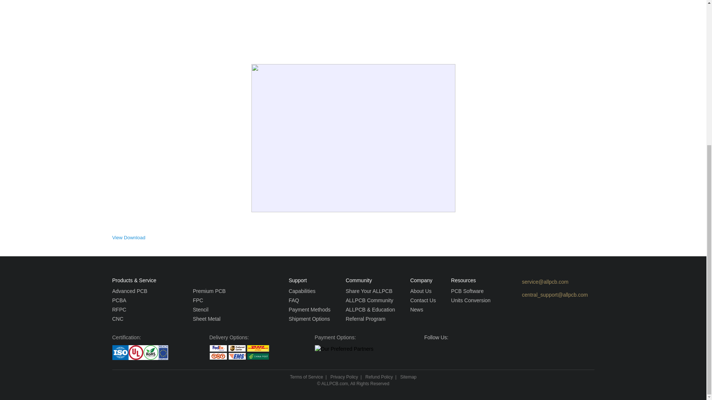  What do you see at coordinates (429, 351) in the screenshot?
I see `Follow us on facebook` at bounding box center [429, 351].